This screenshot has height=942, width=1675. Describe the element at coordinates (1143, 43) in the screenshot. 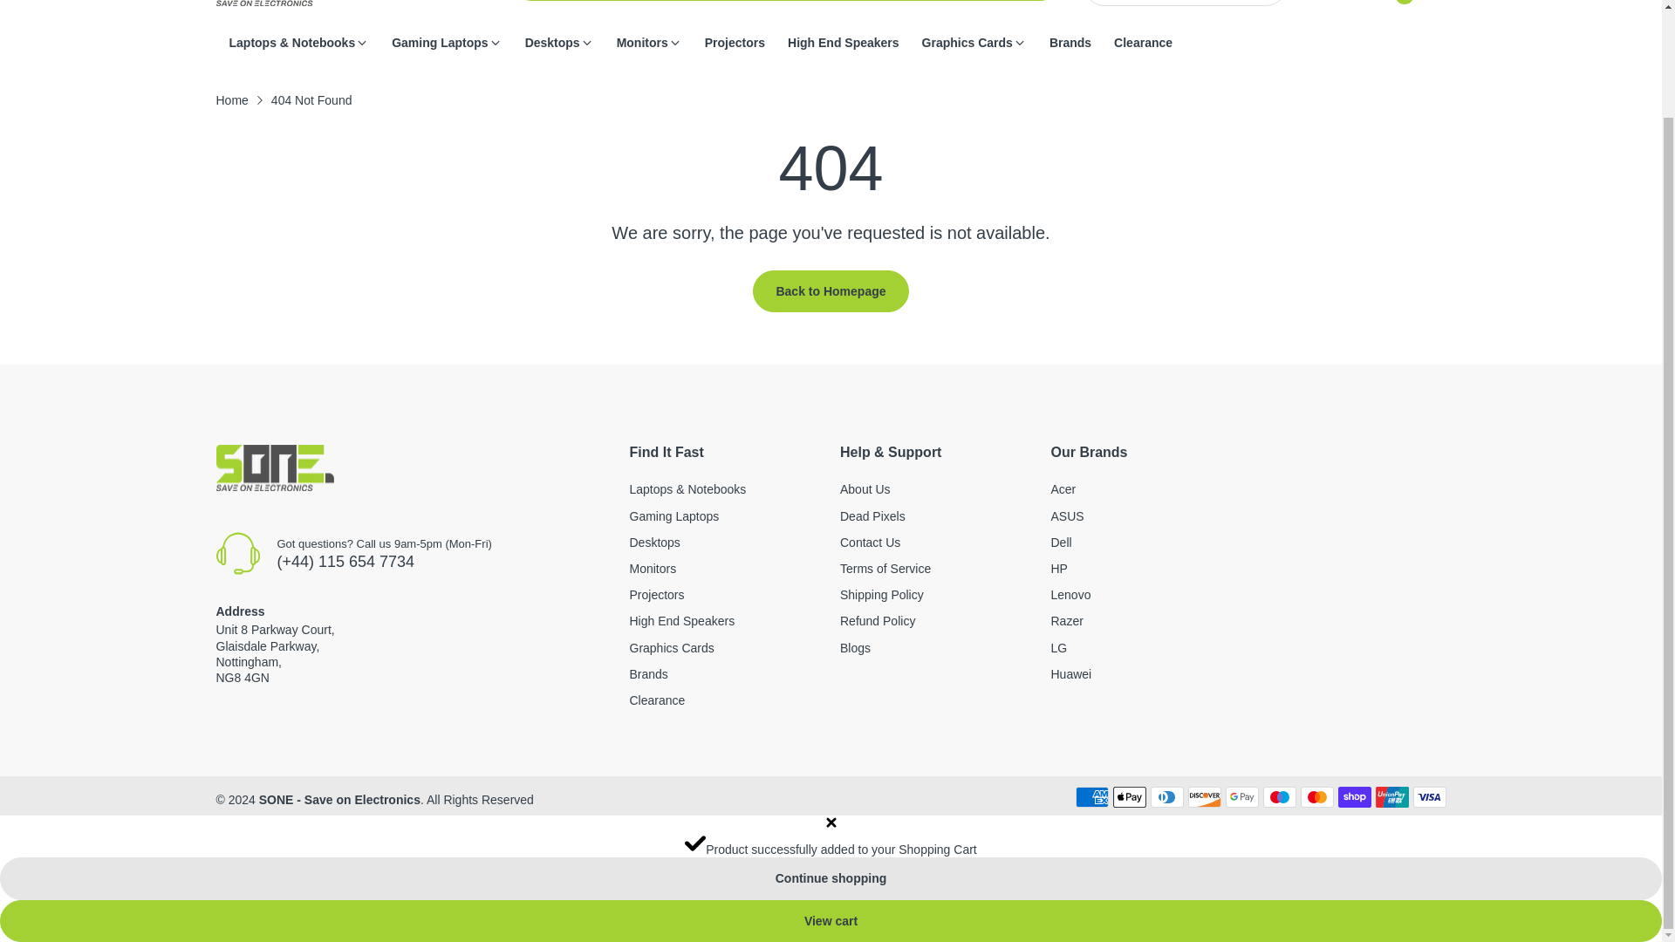

I see `Clearance` at that location.